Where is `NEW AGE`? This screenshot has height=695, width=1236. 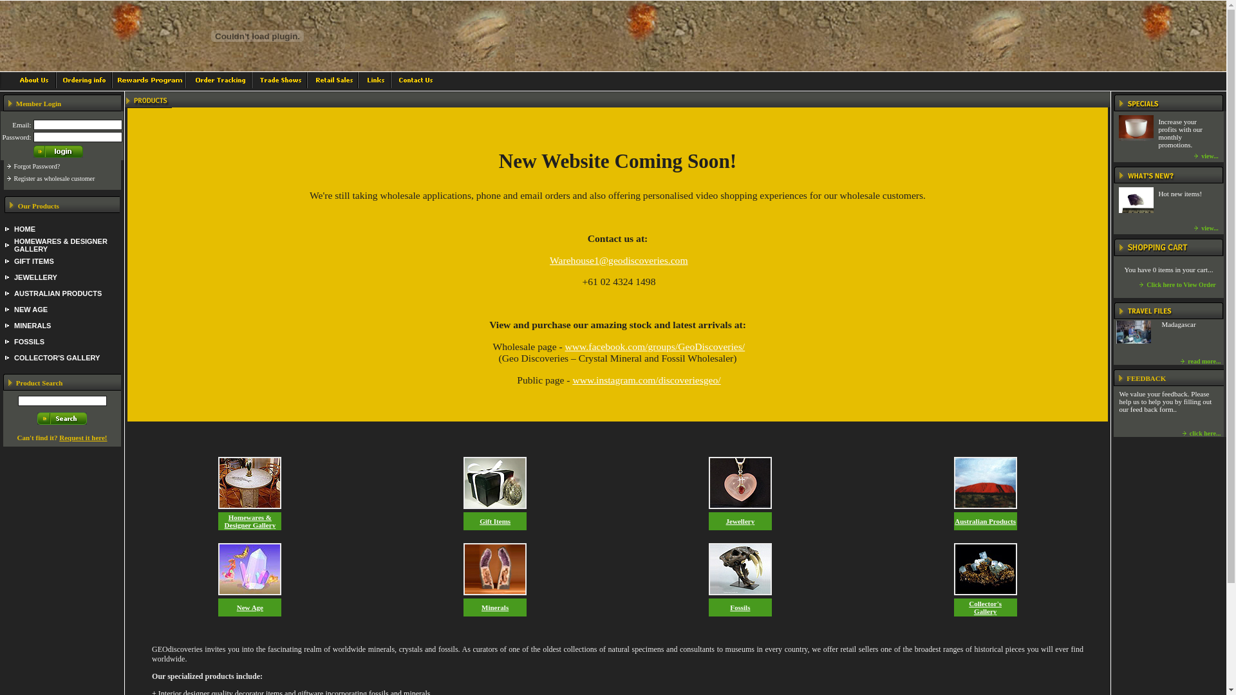
NEW AGE is located at coordinates (31, 309).